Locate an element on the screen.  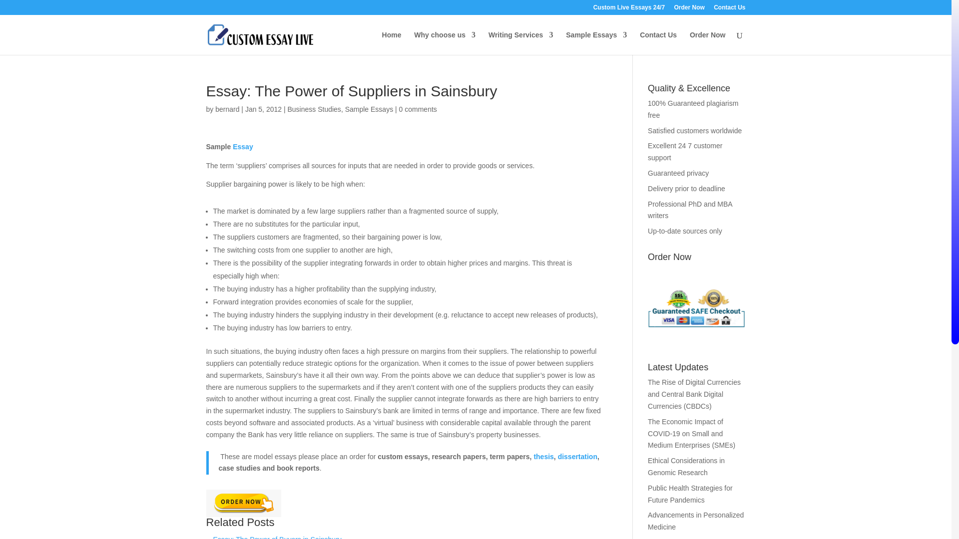
Writing Services is located at coordinates (520, 43).